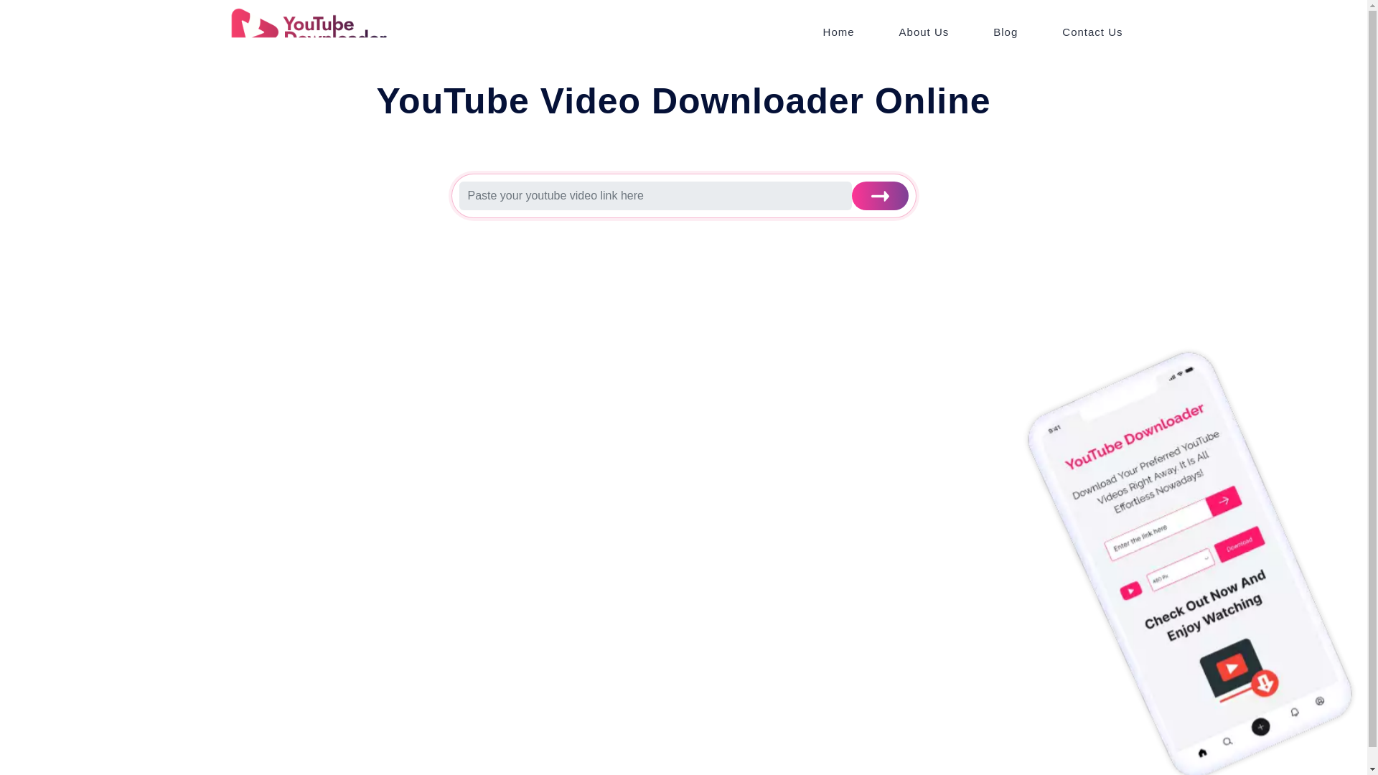 The image size is (1378, 775). What do you see at coordinates (839, 32) in the screenshot?
I see `Home` at bounding box center [839, 32].